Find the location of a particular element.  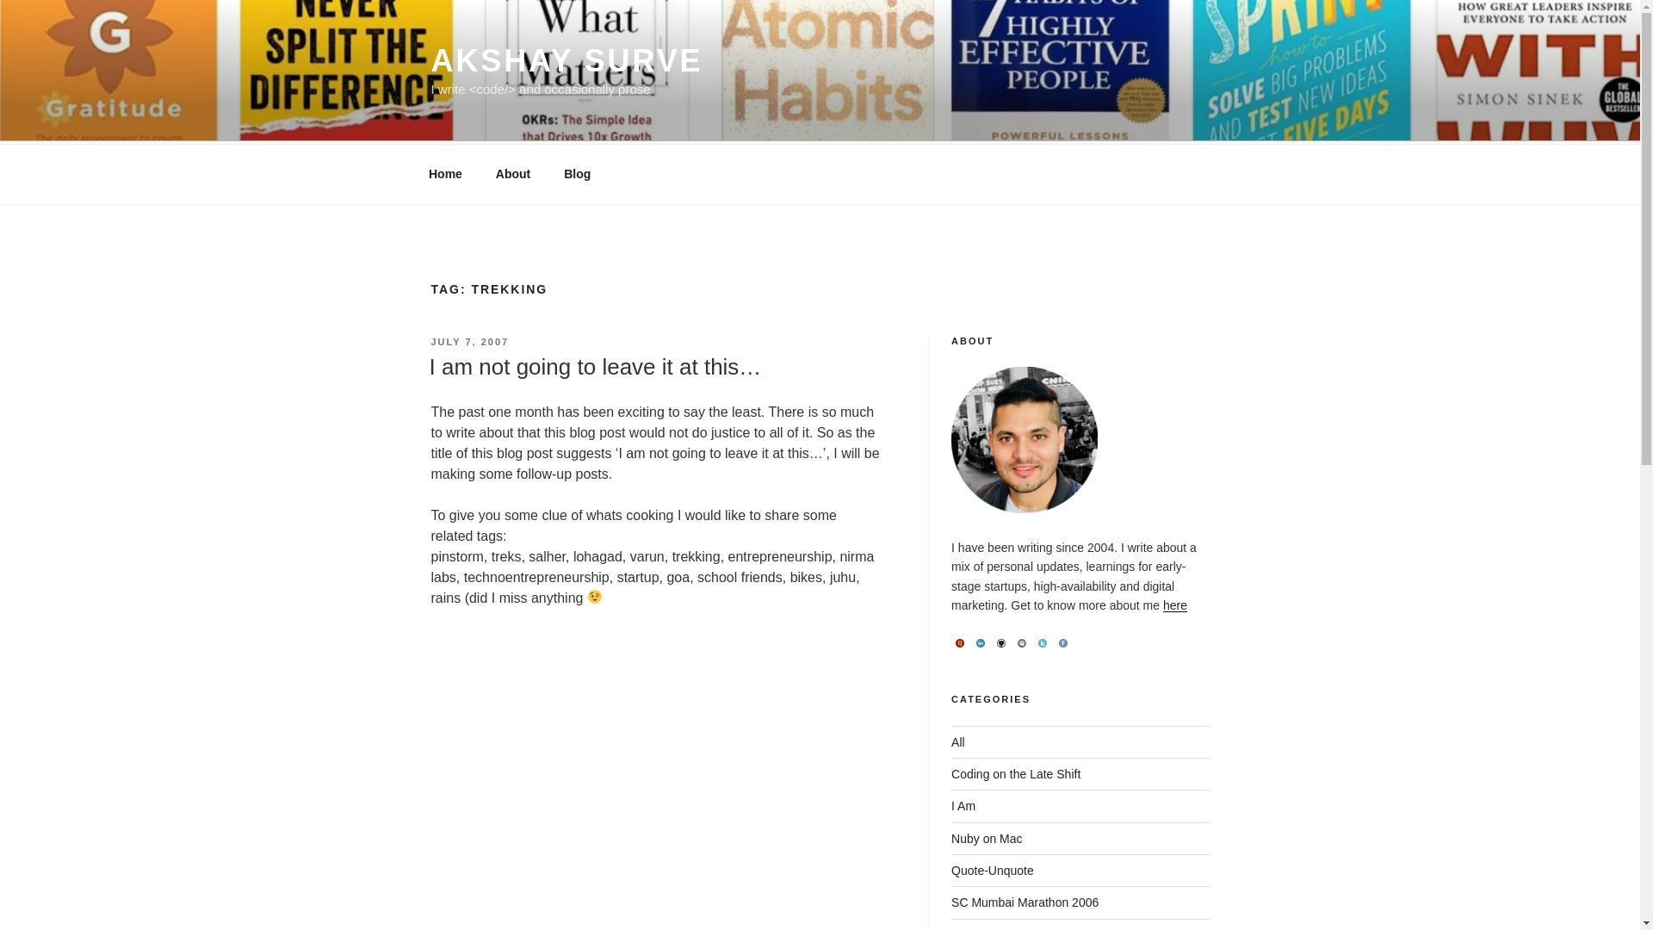

JULY 7, 2007 is located at coordinates (469, 341).